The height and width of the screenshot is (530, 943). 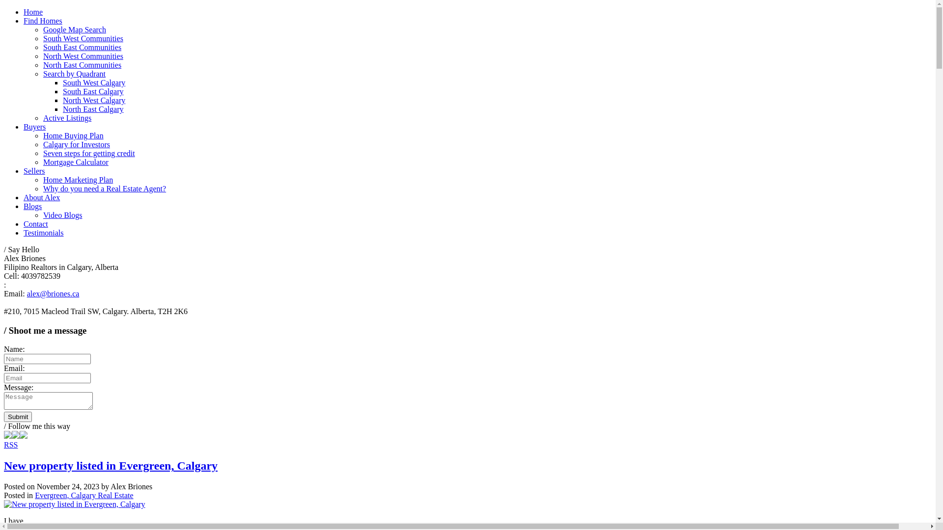 What do you see at coordinates (78, 180) in the screenshot?
I see `Home Marketing Plan` at bounding box center [78, 180].